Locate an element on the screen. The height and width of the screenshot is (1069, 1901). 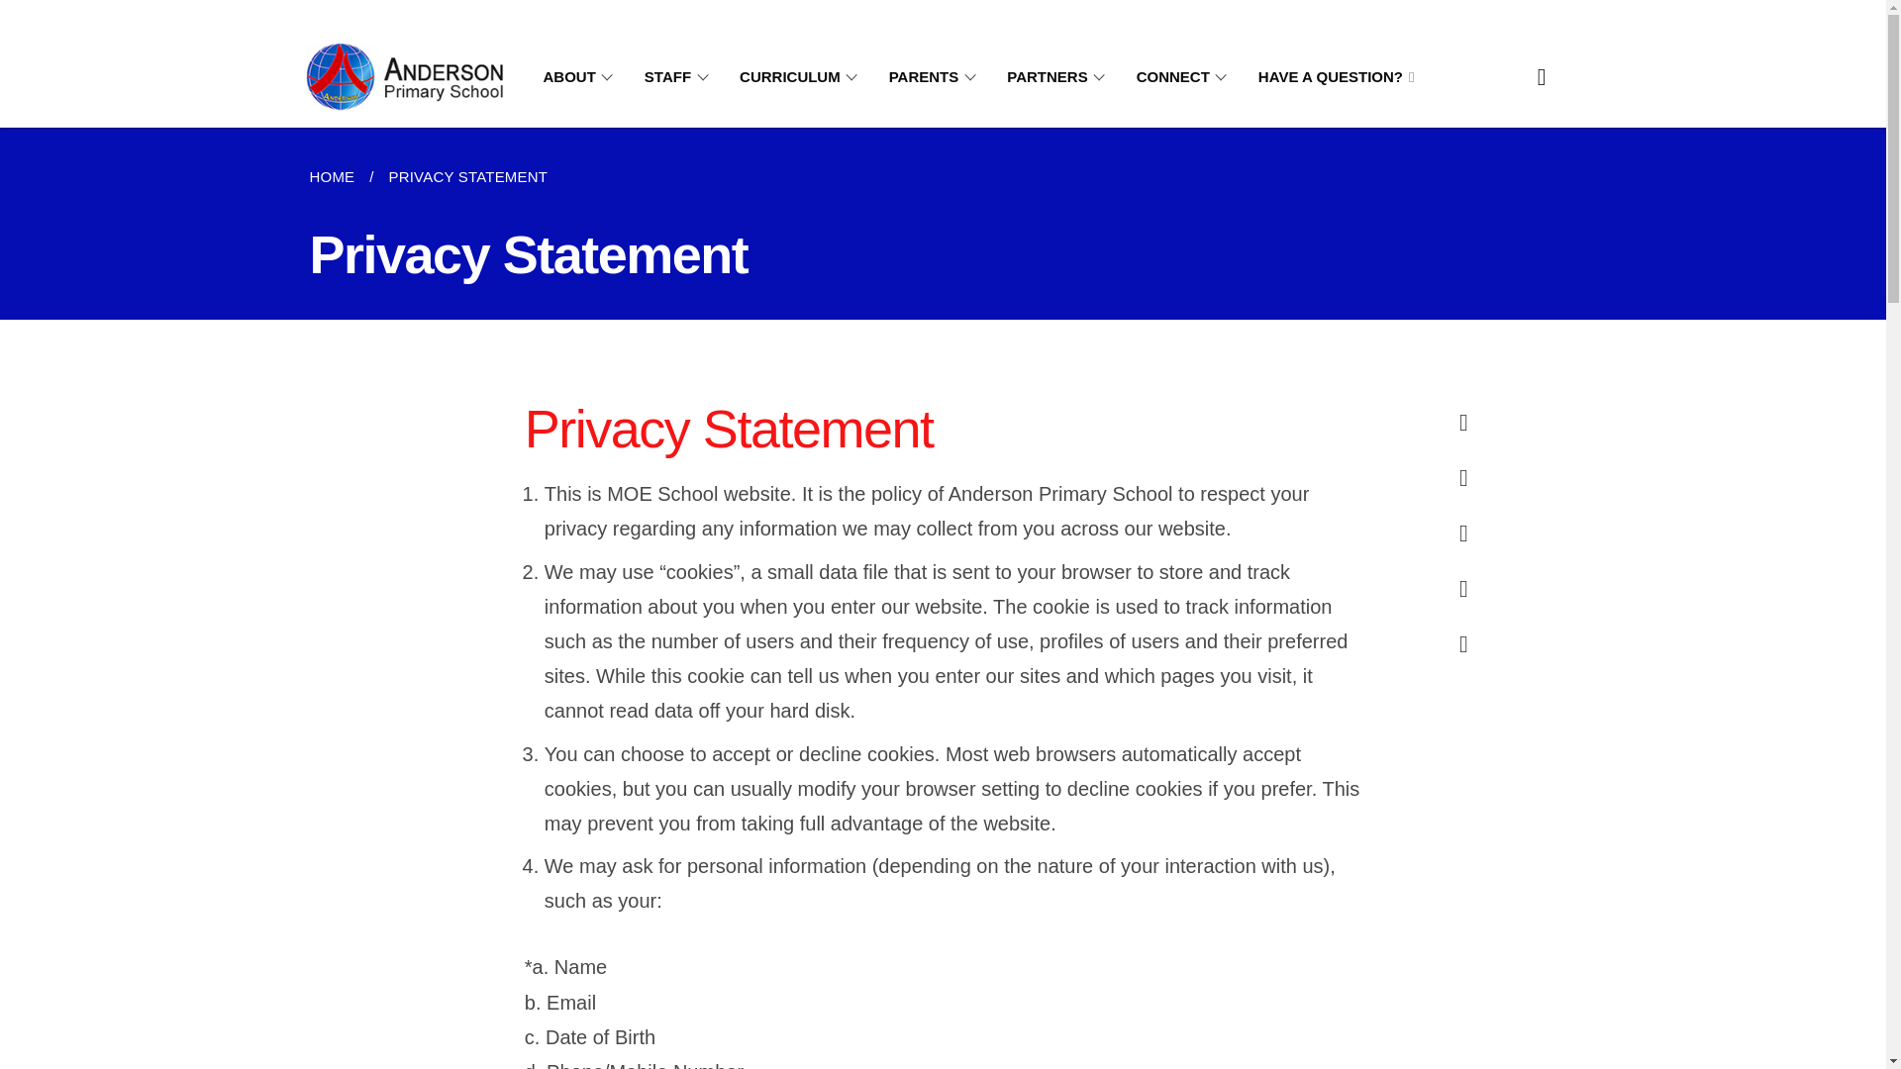
HOME is located at coordinates (339, 177).